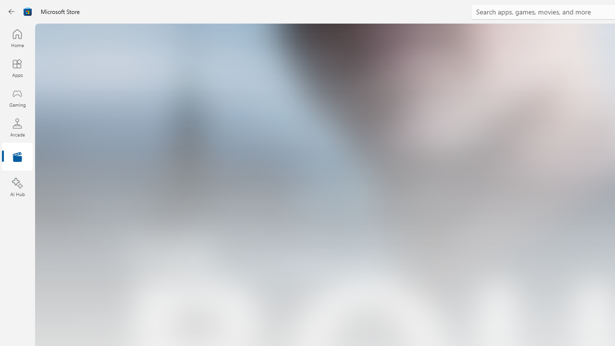 The width and height of the screenshot is (615, 346). I want to click on Arcade, so click(17, 127).